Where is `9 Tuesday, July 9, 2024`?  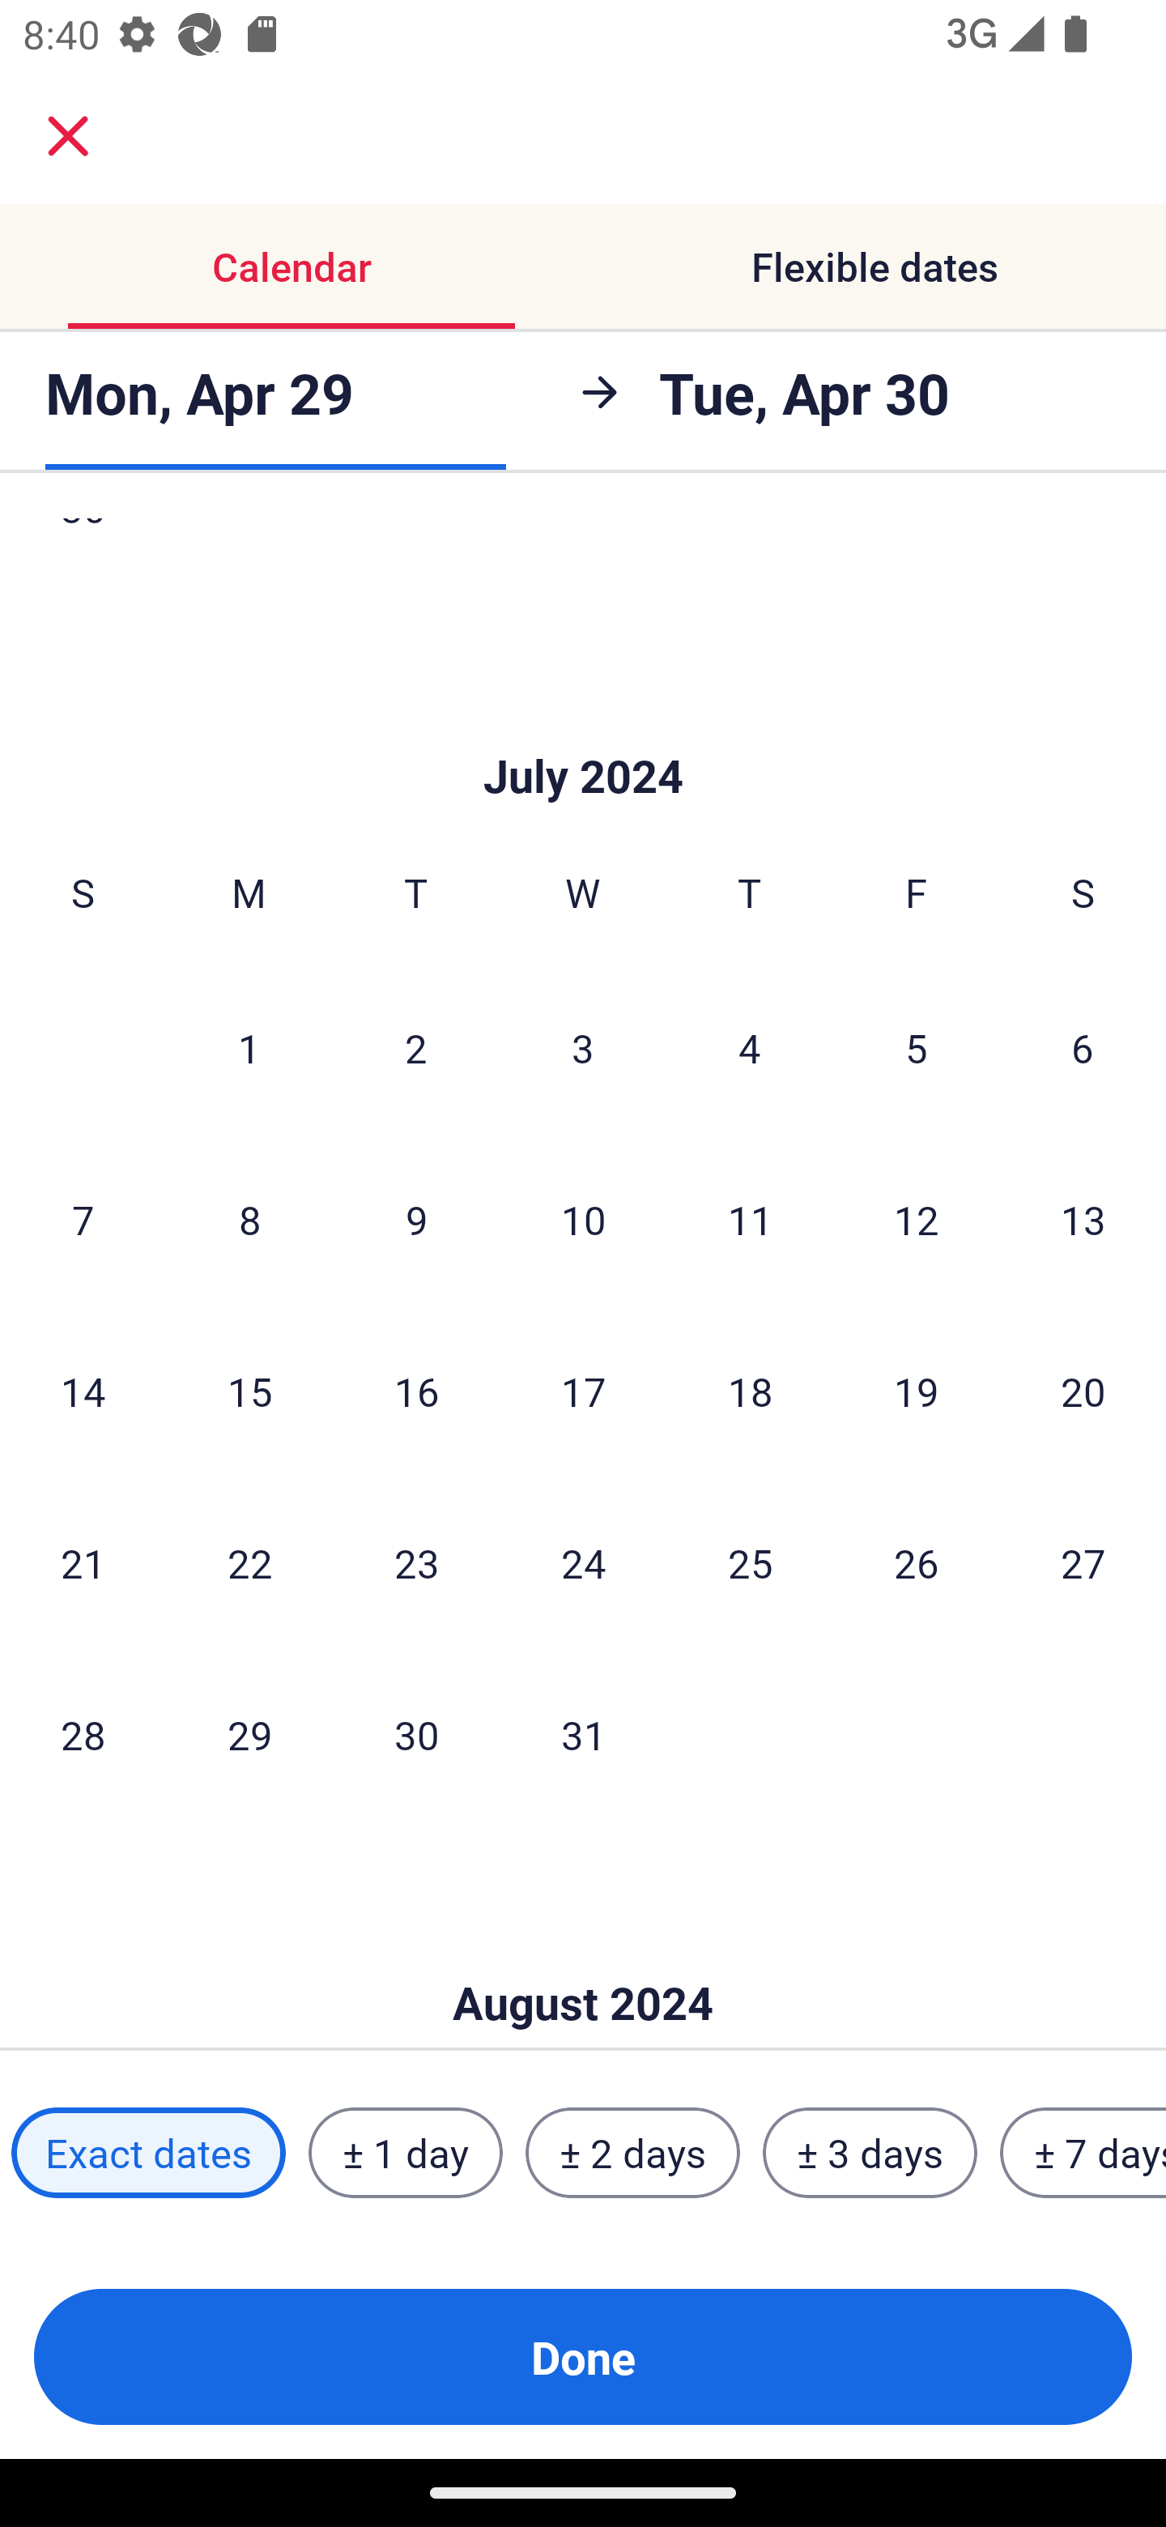
9 Tuesday, July 9, 2024 is located at coordinates (416, 1219).